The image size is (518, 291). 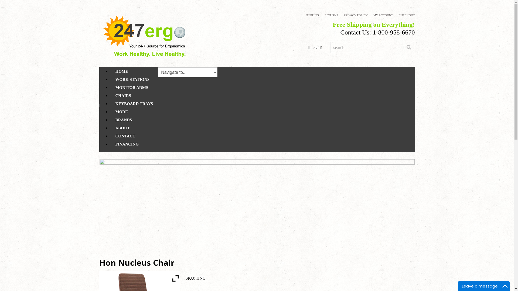 What do you see at coordinates (125, 136) in the screenshot?
I see `CONTACT` at bounding box center [125, 136].